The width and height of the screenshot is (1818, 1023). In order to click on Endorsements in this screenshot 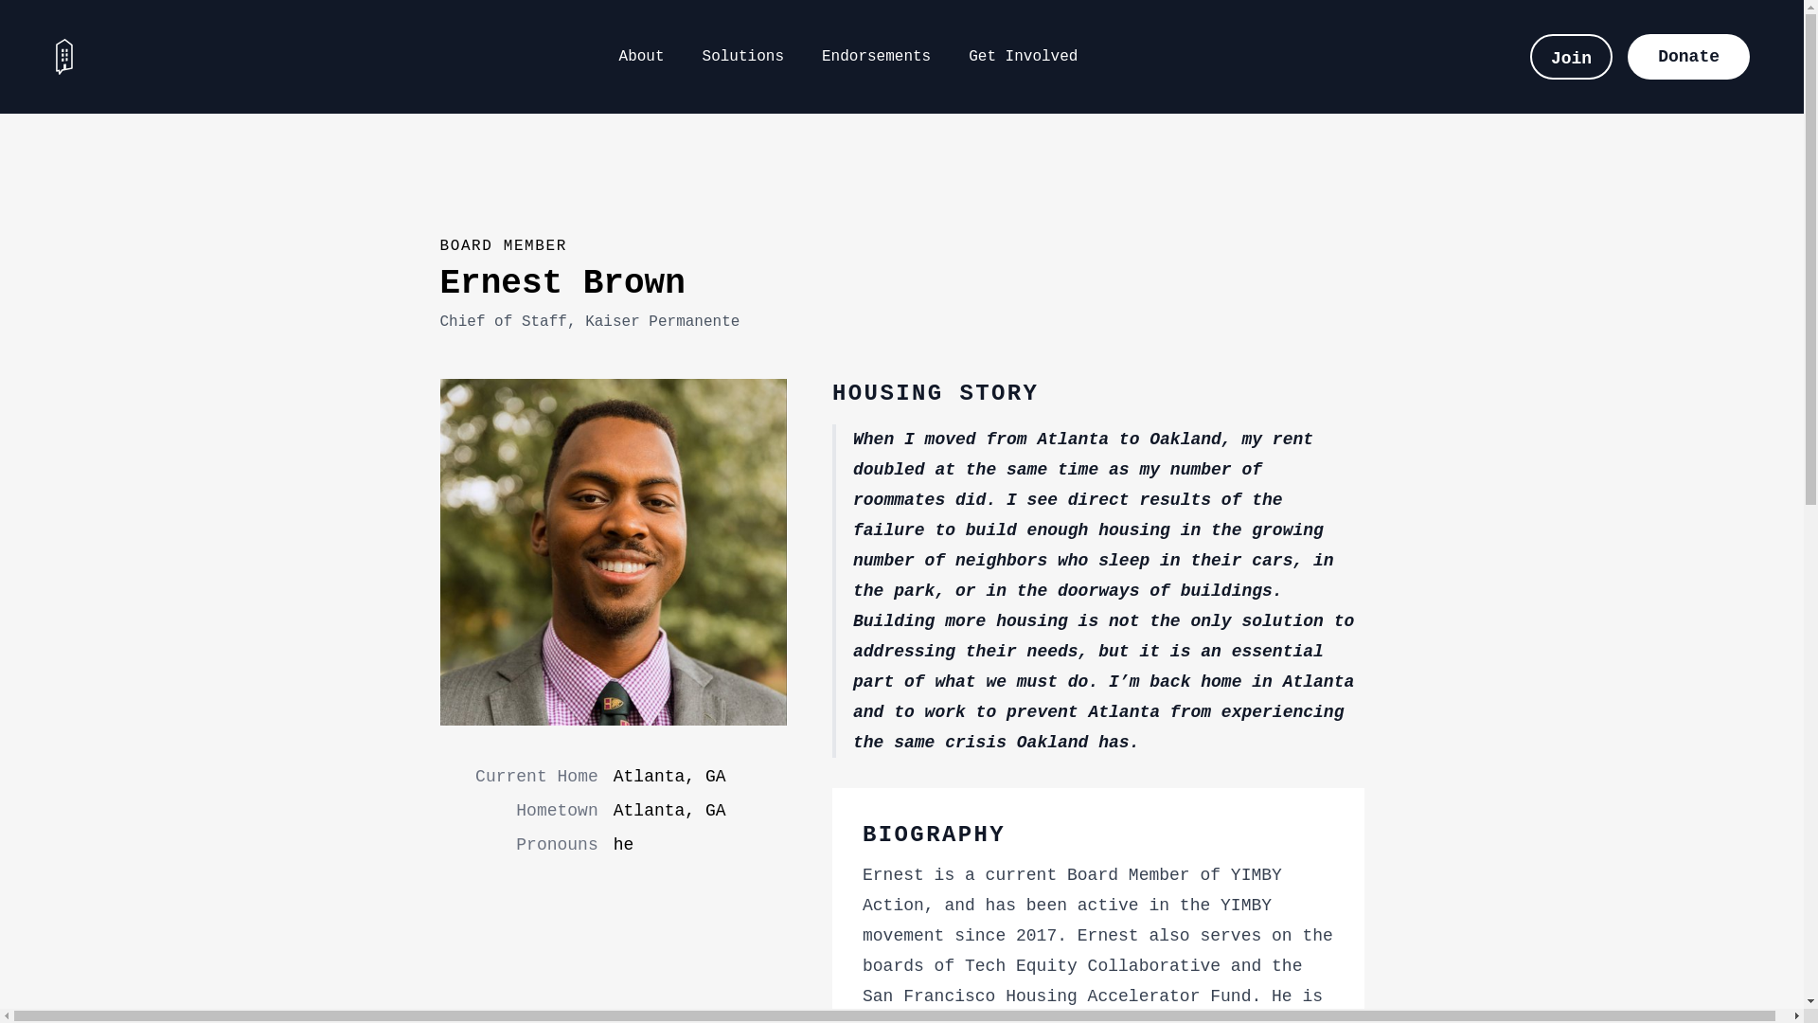, I will do `click(876, 57)`.